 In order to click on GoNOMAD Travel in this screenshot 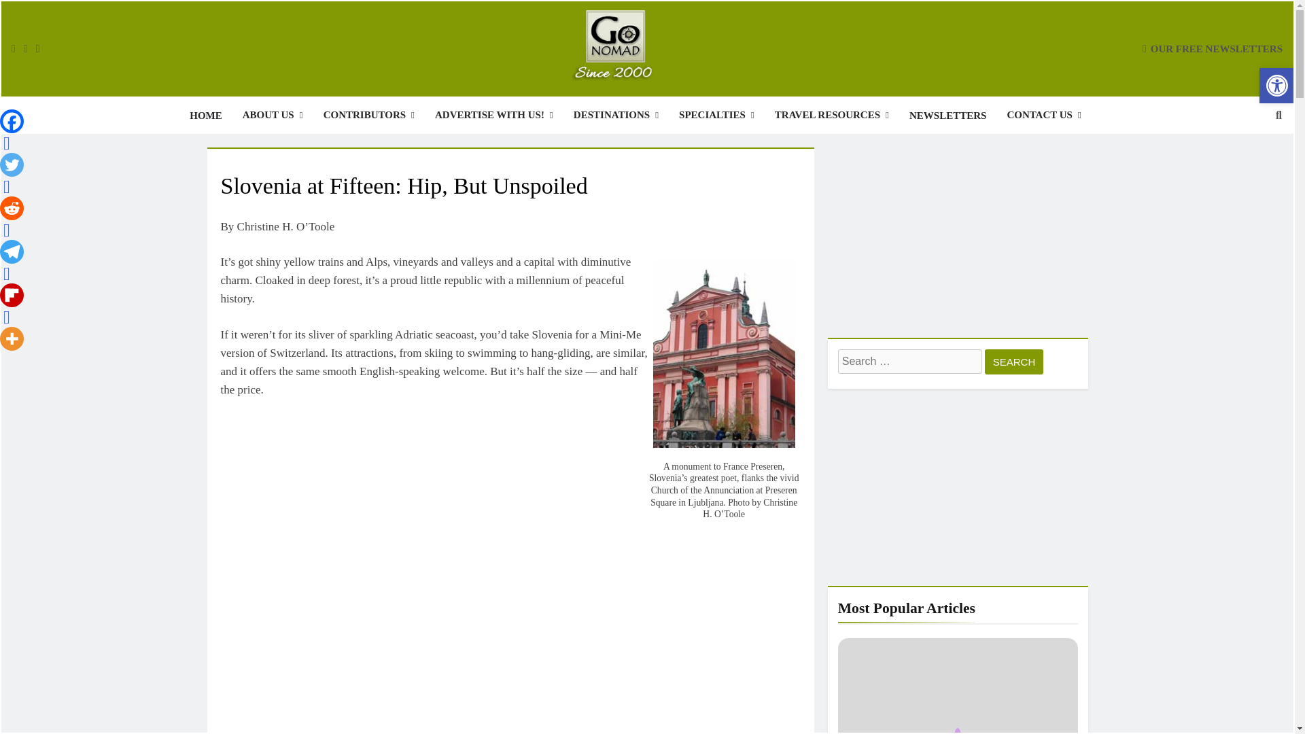, I will do `click(391, 107)`.